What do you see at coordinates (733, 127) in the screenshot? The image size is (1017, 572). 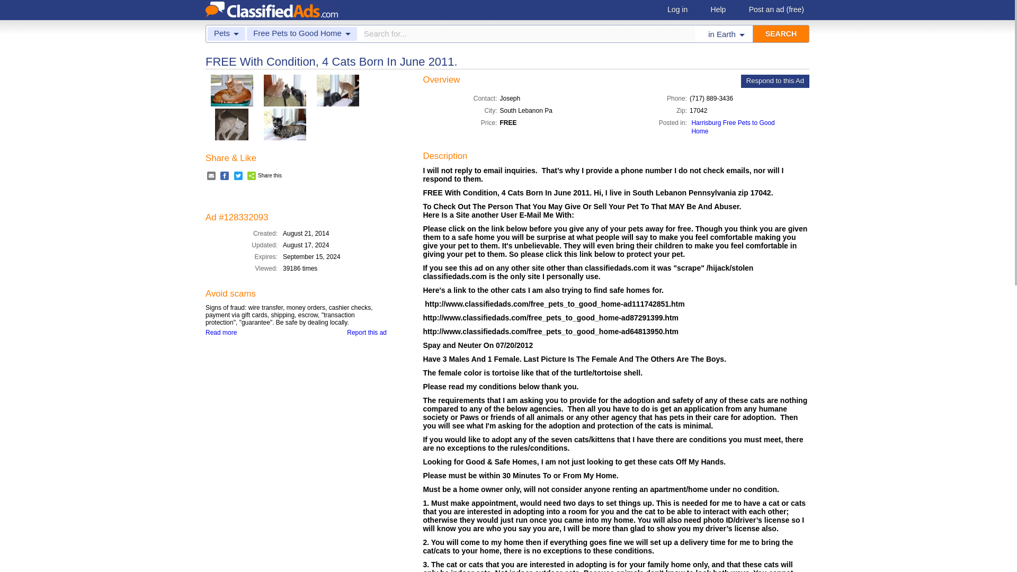 I see `Harrisburg Free Pets to Good Home` at bounding box center [733, 127].